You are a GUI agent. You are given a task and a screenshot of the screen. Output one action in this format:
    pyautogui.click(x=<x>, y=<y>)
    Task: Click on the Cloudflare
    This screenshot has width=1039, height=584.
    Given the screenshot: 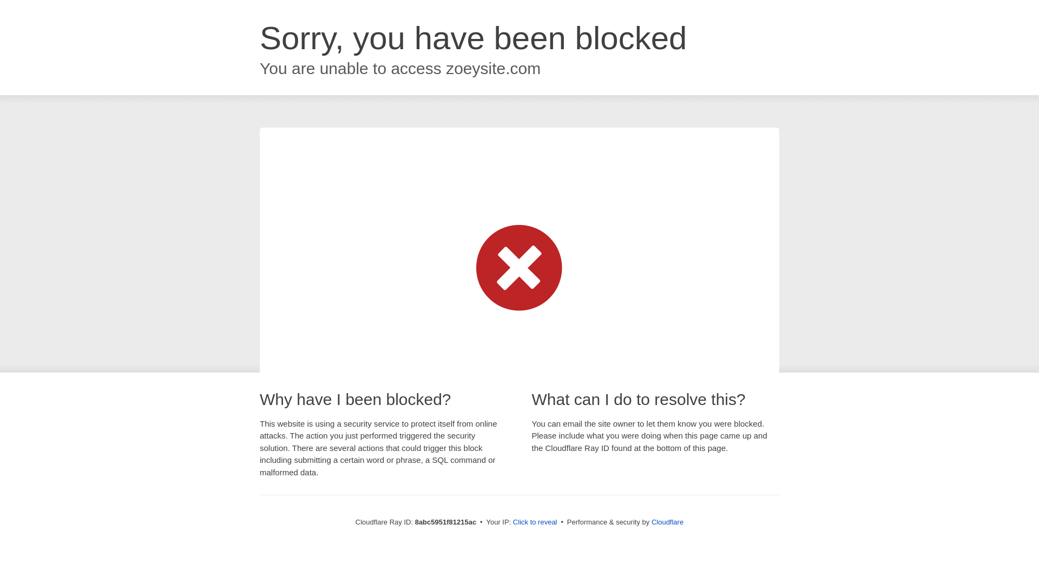 What is the action you would take?
    pyautogui.click(x=667, y=522)
    